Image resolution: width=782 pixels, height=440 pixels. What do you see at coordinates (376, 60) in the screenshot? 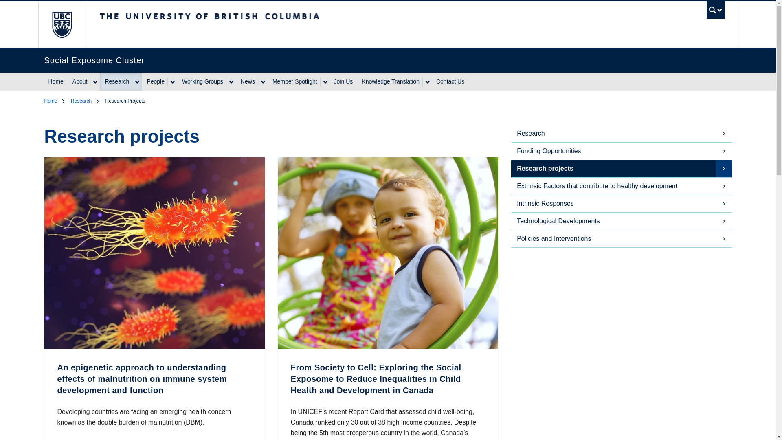
I see `Social Exposome Cluster` at bounding box center [376, 60].